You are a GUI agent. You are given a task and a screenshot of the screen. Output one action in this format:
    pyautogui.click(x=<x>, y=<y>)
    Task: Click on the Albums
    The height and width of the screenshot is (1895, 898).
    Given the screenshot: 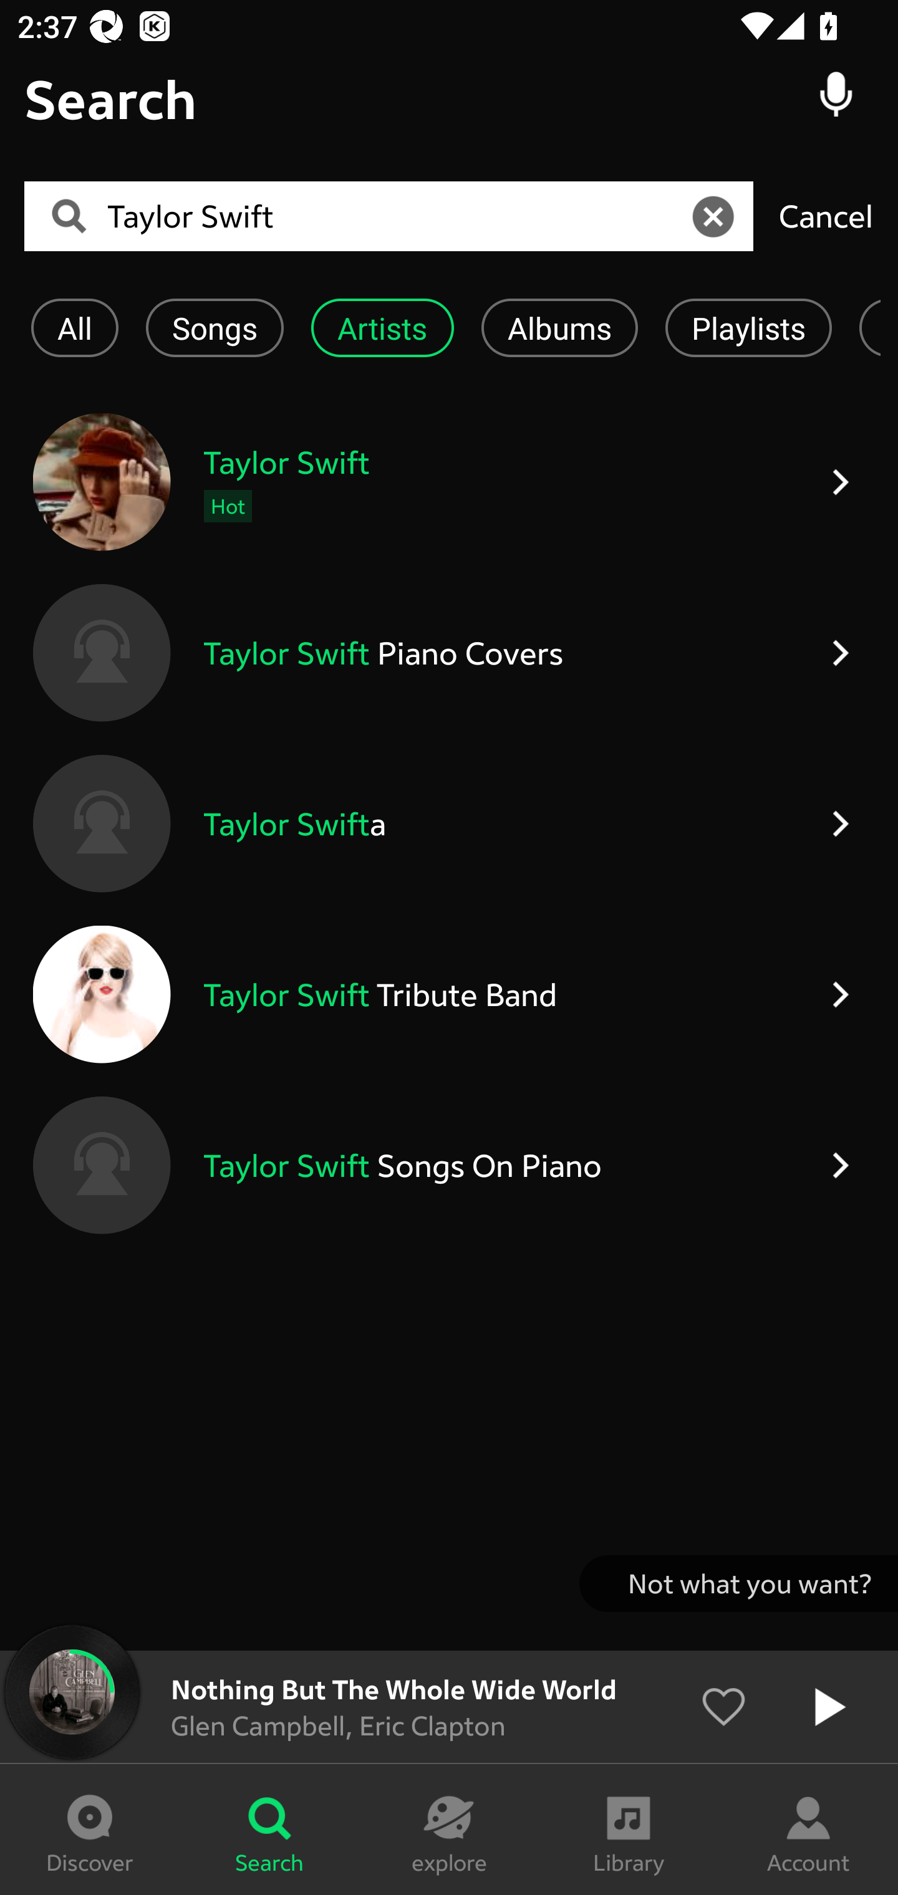 What is the action you would take?
    pyautogui.click(x=560, y=328)
    